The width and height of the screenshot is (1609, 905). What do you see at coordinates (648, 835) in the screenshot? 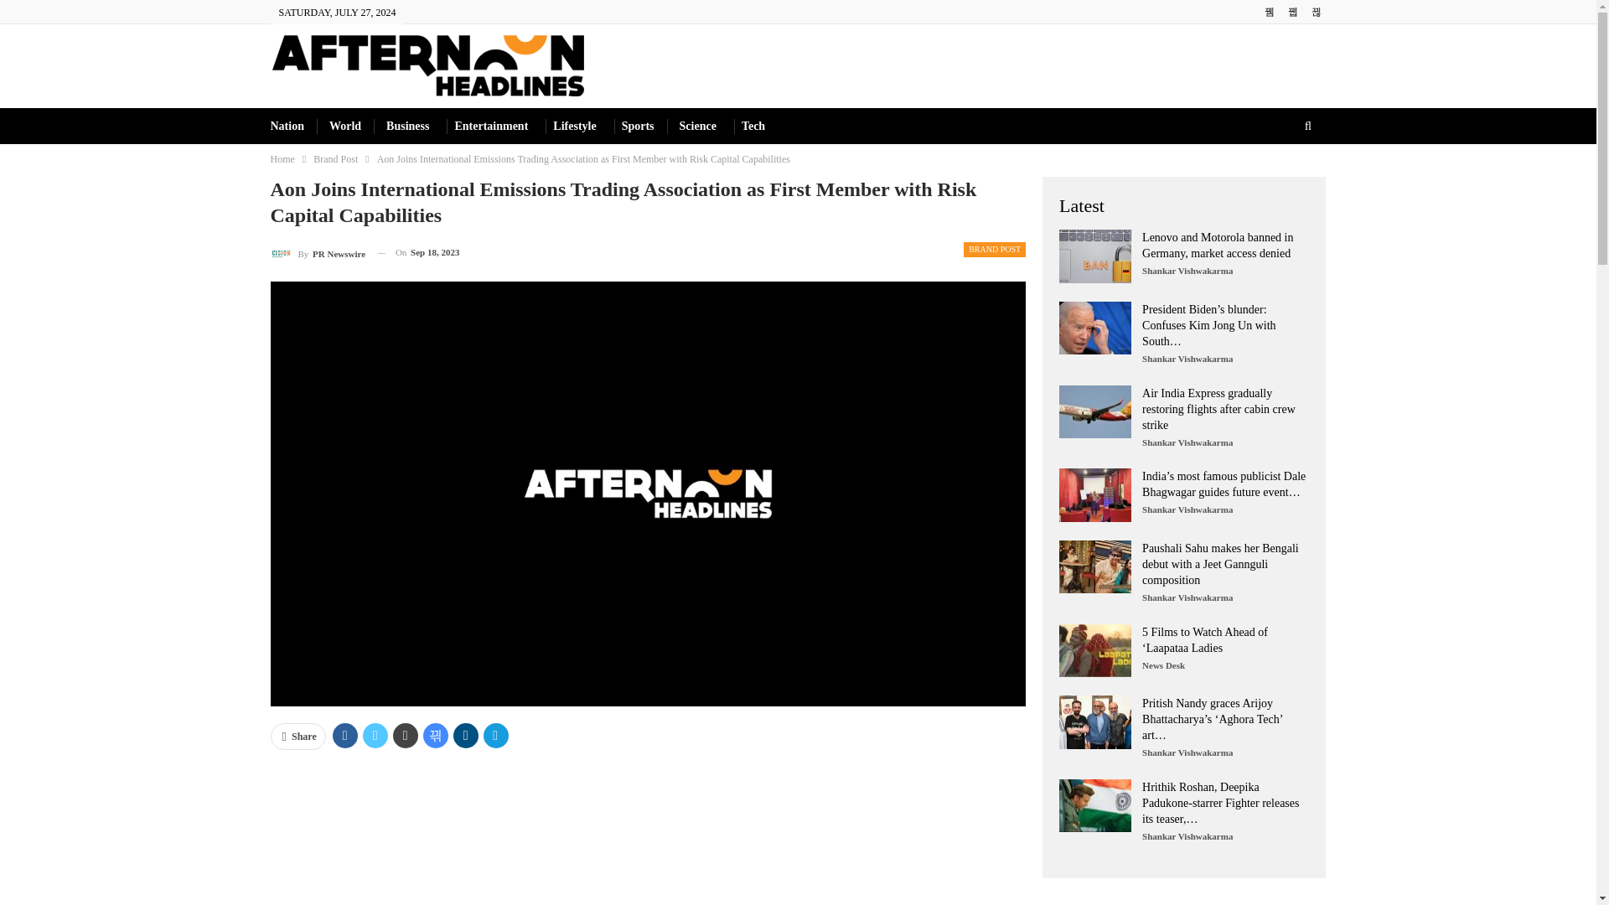
I see `Advertisement` at bounding box center [648, 835].